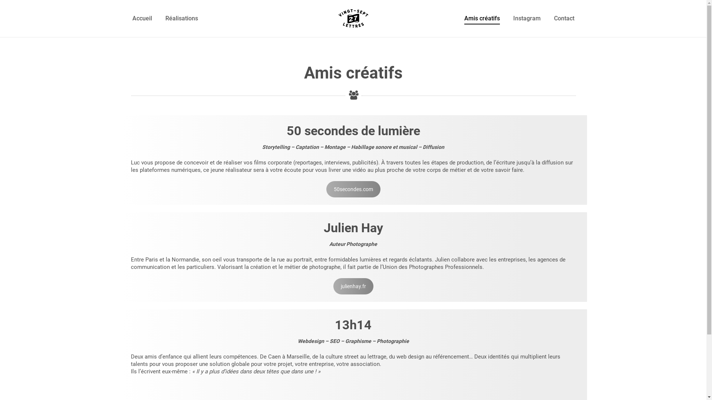 This screenshot has height=400, width=712. What do you see at coordinates (527, 19) in the screenshot?
I see `Instagram` at bounding box center [527, 19].